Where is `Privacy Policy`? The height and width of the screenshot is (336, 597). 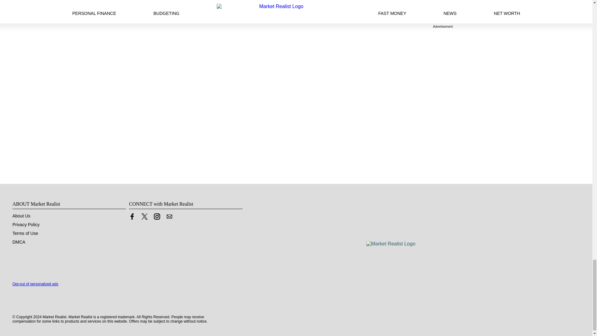 Privacy Policy is located at coordinates (26, 225).